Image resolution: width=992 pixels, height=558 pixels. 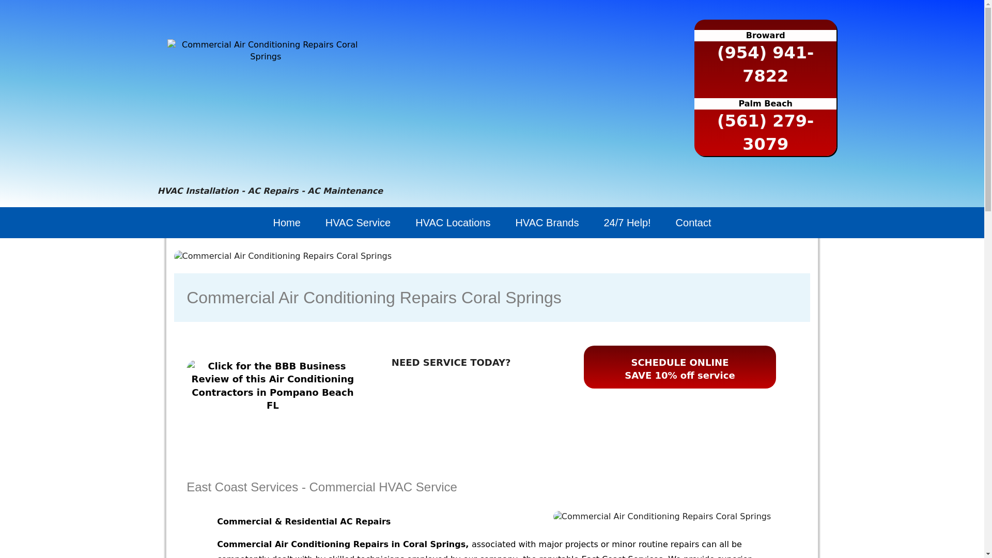 What do you see at coordinates (266, 51) in the screenshot?
I see `Commercial Air Conditioning Repairs Coral Springs` at bounding box center [266, 51].